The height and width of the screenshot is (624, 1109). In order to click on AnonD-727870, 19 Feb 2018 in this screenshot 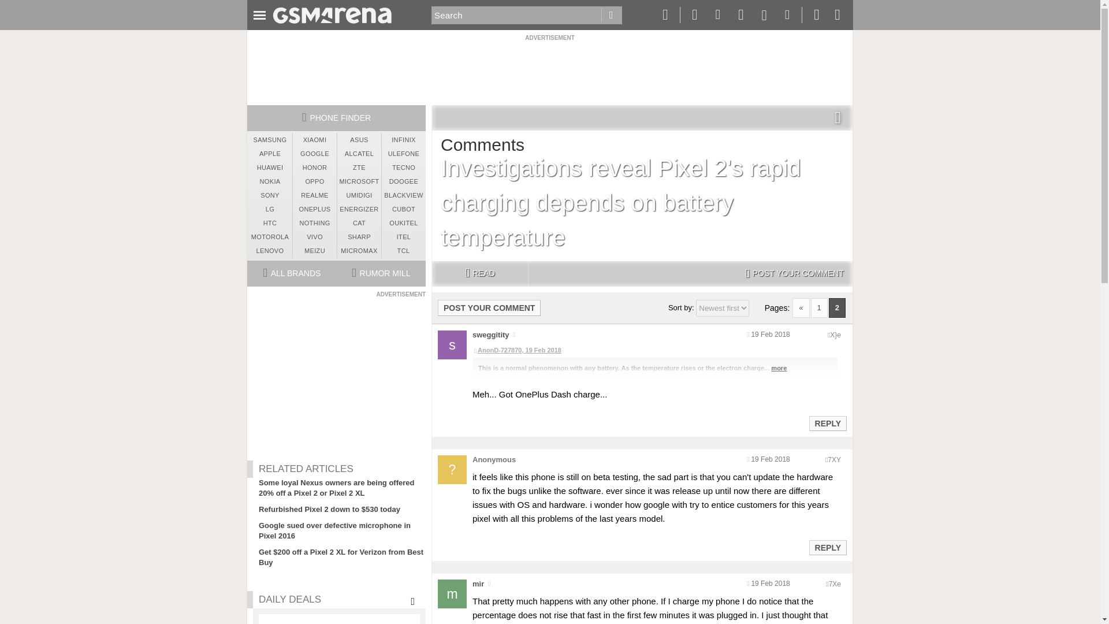, I will do `click(654, 350)`.